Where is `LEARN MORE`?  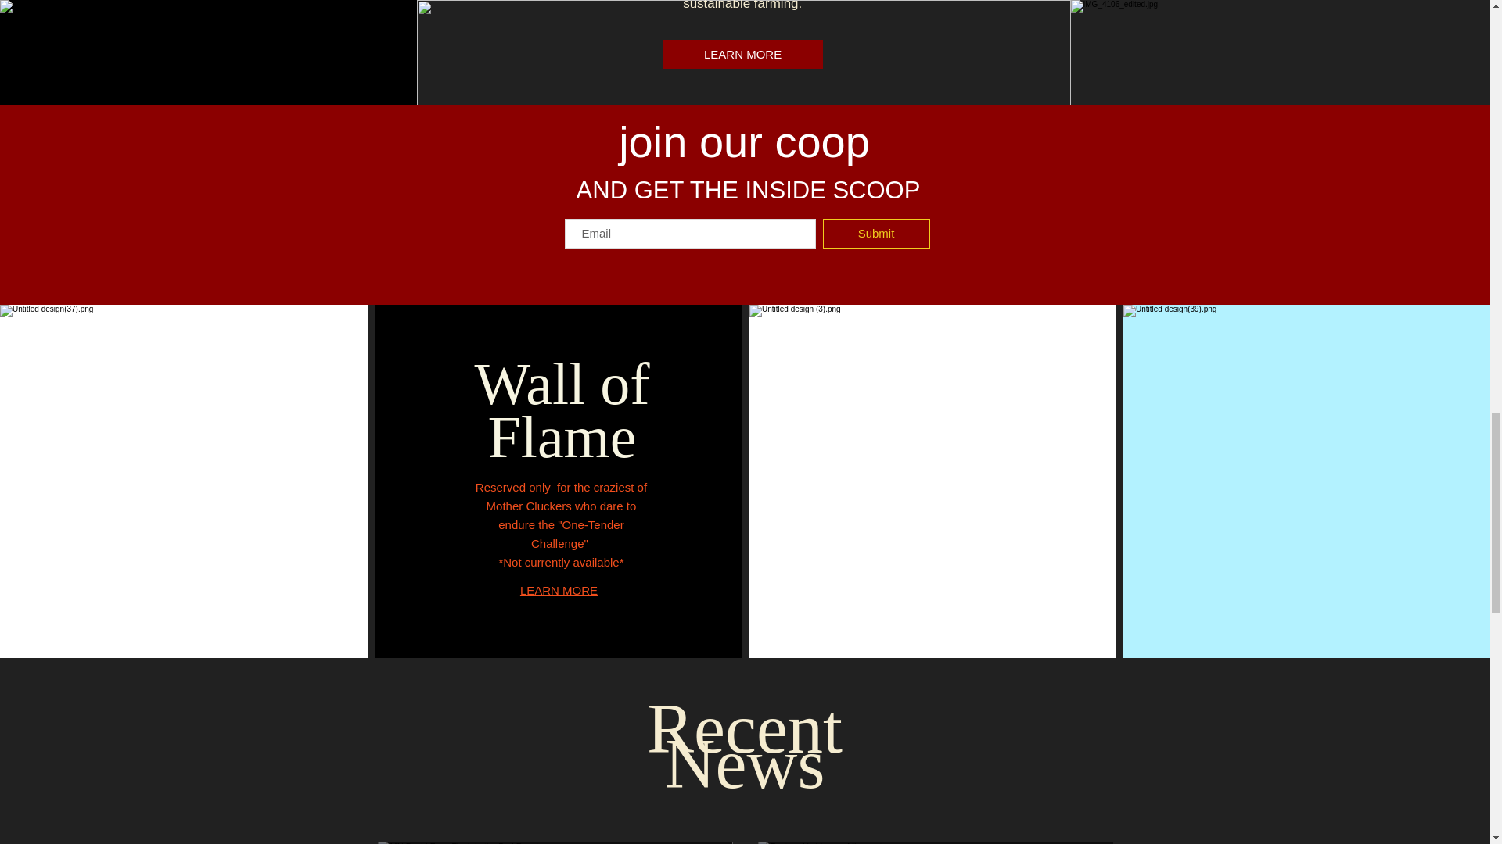
LEARN MORE is located at coordinates (743, 53).